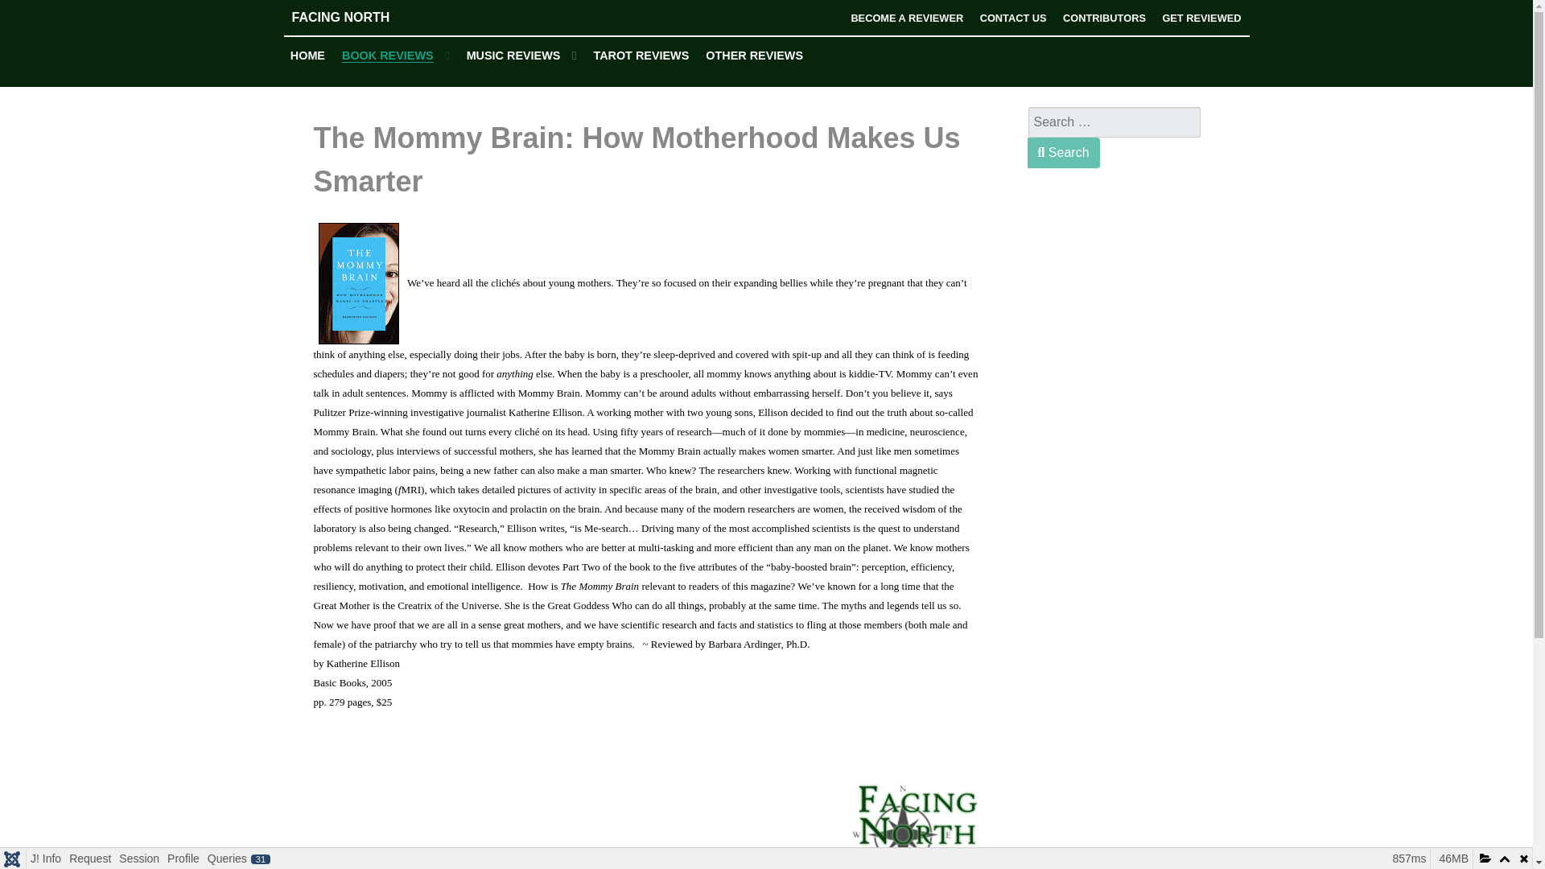 This screenshot has width=1545, height=869. I want to click on Contact Us, so click(1013, 18).